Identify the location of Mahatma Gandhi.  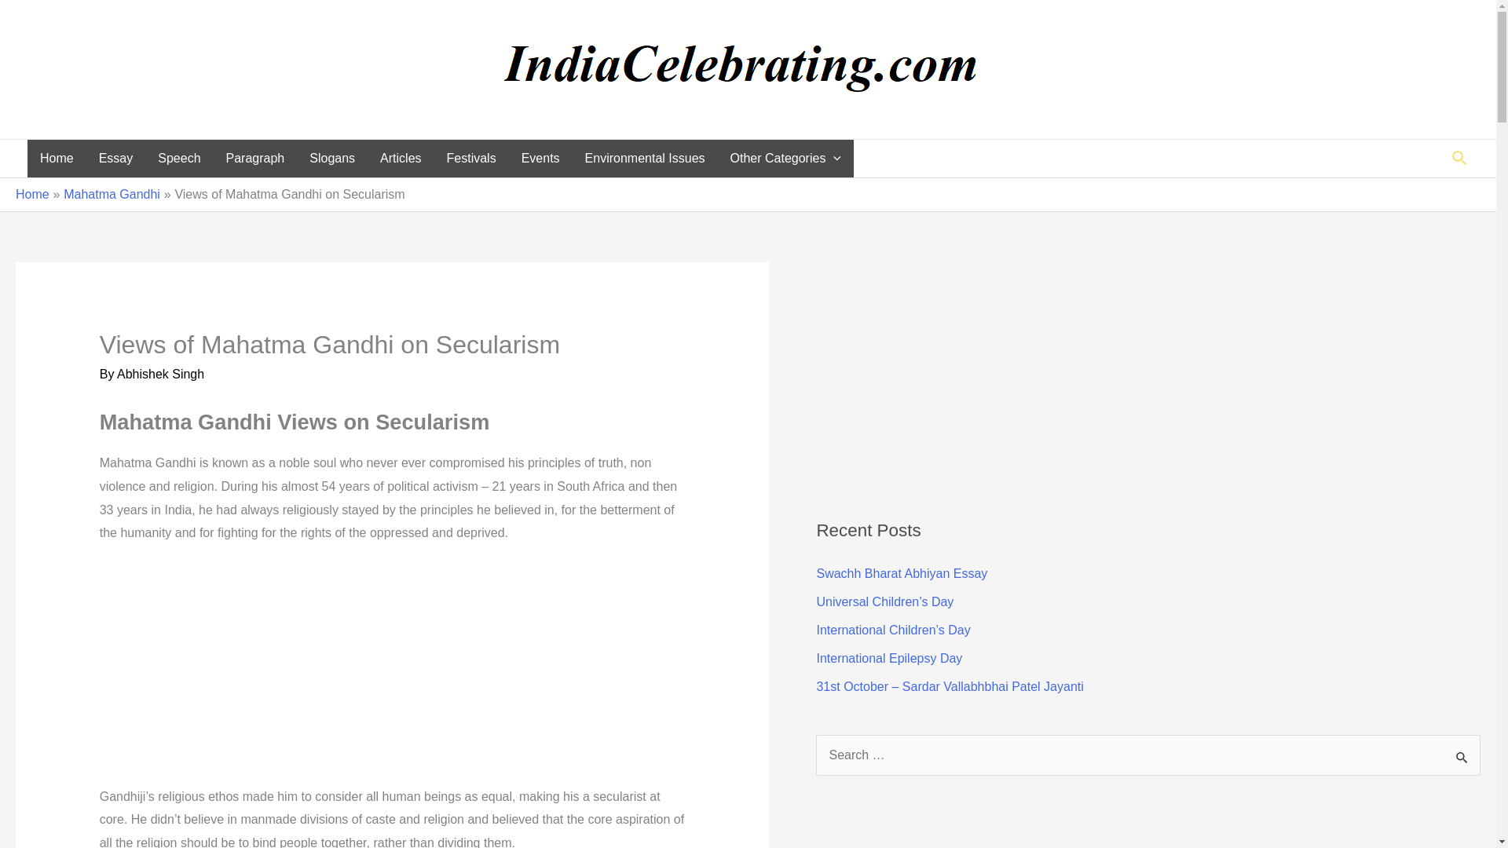
(112, 193).